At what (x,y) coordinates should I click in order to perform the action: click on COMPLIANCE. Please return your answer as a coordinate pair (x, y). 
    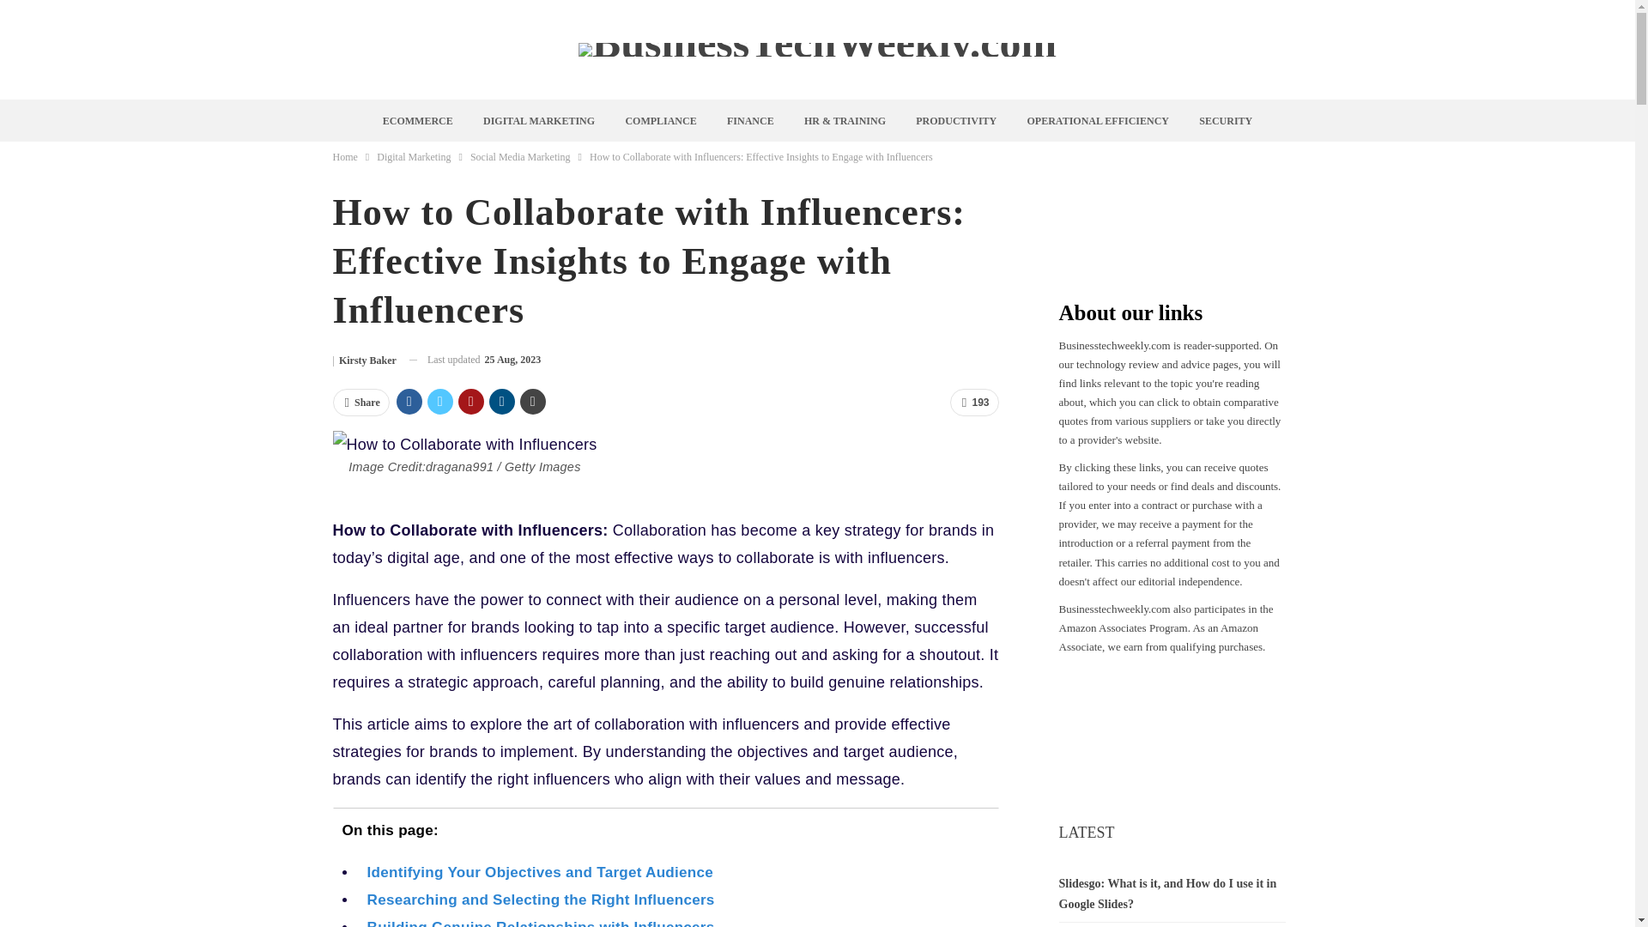
    Looking at the image, I should click on (661, 120).